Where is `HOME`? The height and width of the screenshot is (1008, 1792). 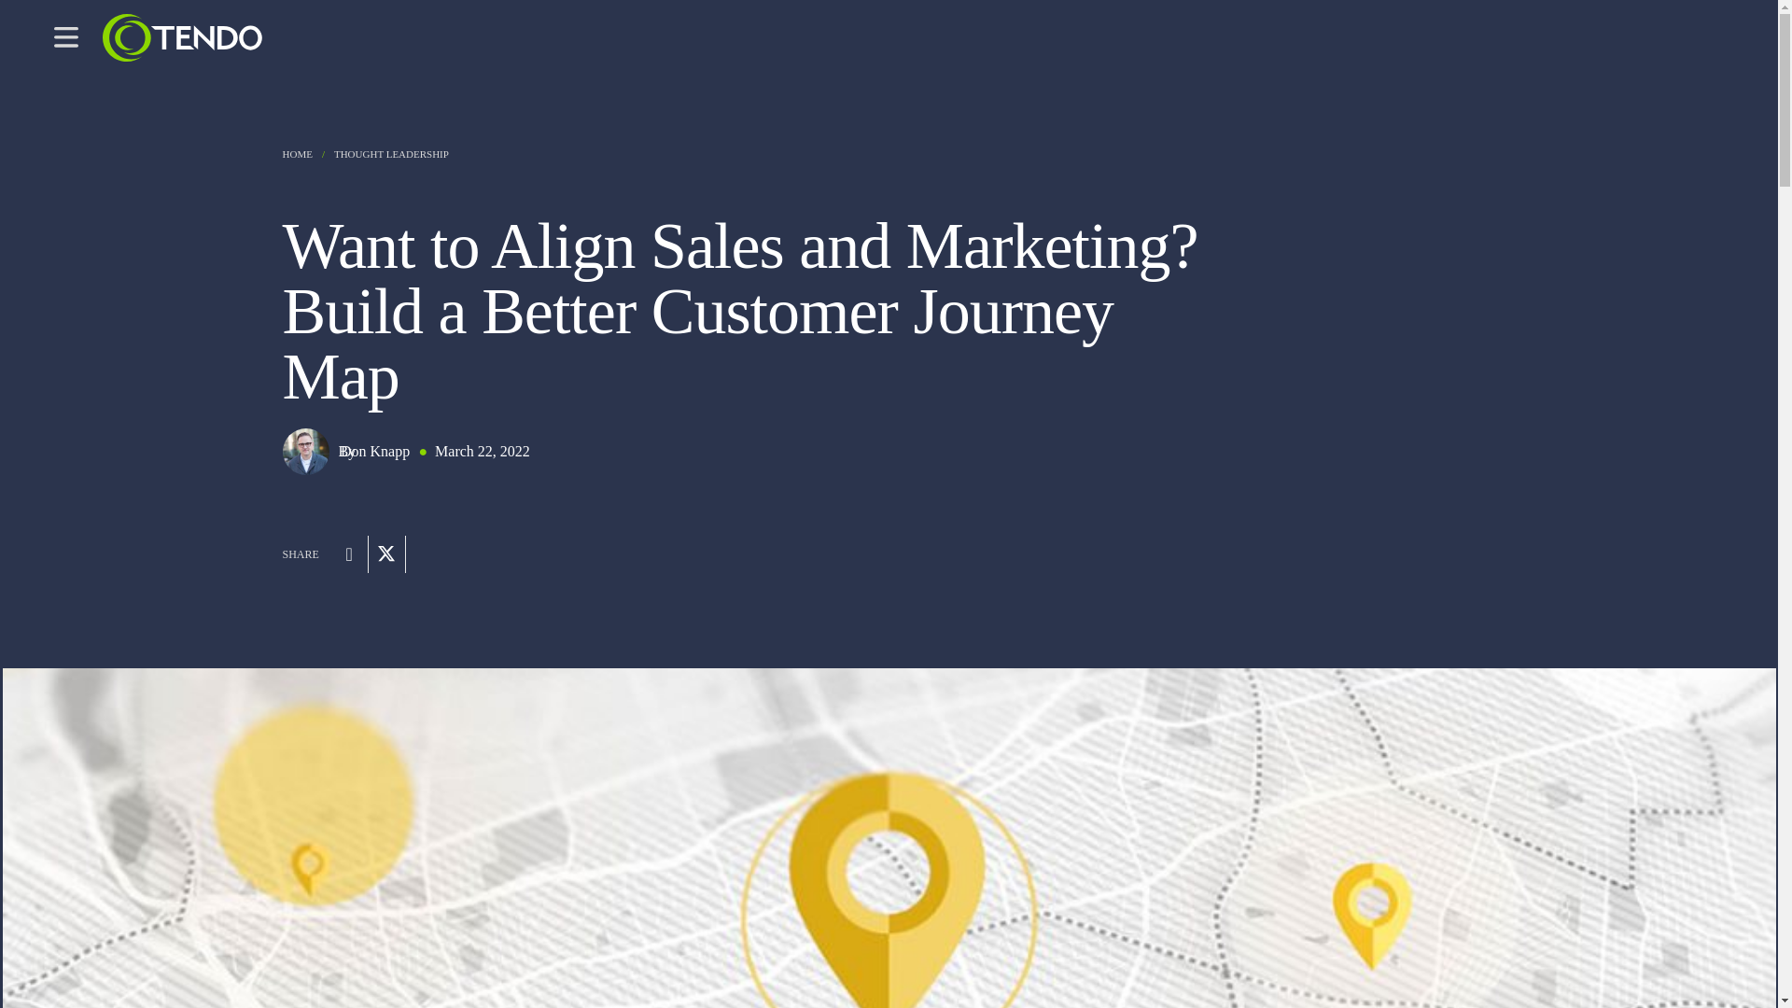 HOME is located at coordinates (297, 153).